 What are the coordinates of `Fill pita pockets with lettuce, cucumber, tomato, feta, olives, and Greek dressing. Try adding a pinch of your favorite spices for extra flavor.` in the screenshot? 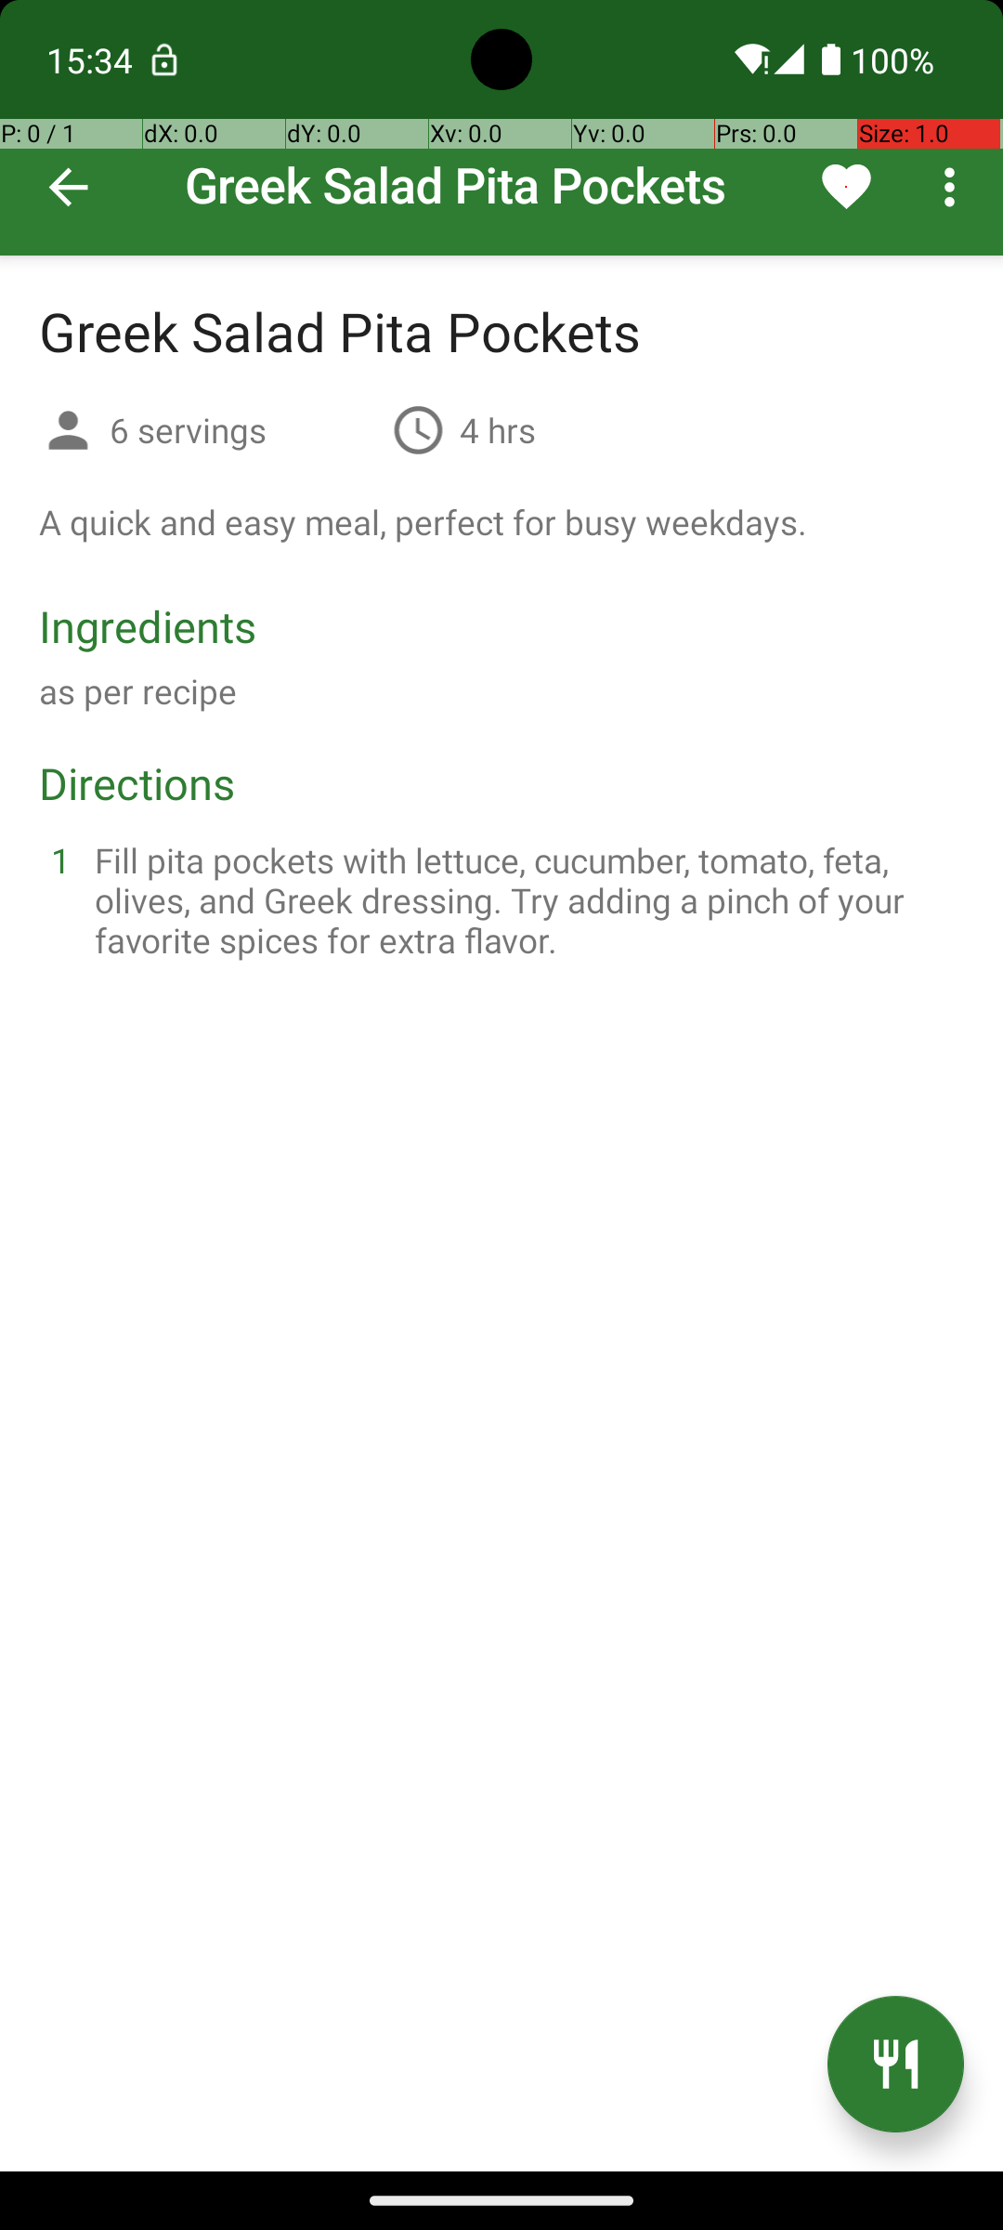 It's located at (524, 899).